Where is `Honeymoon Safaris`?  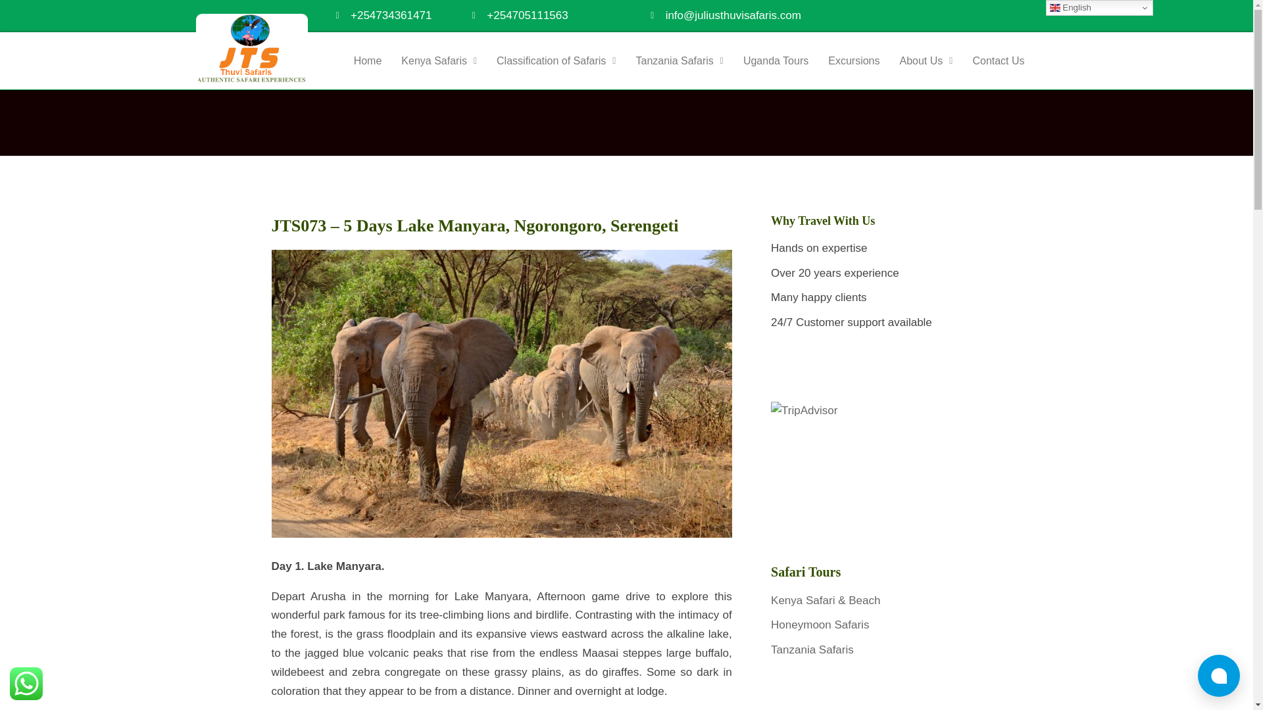
Honeymoon Safaris is located at coordinates (820, 625).